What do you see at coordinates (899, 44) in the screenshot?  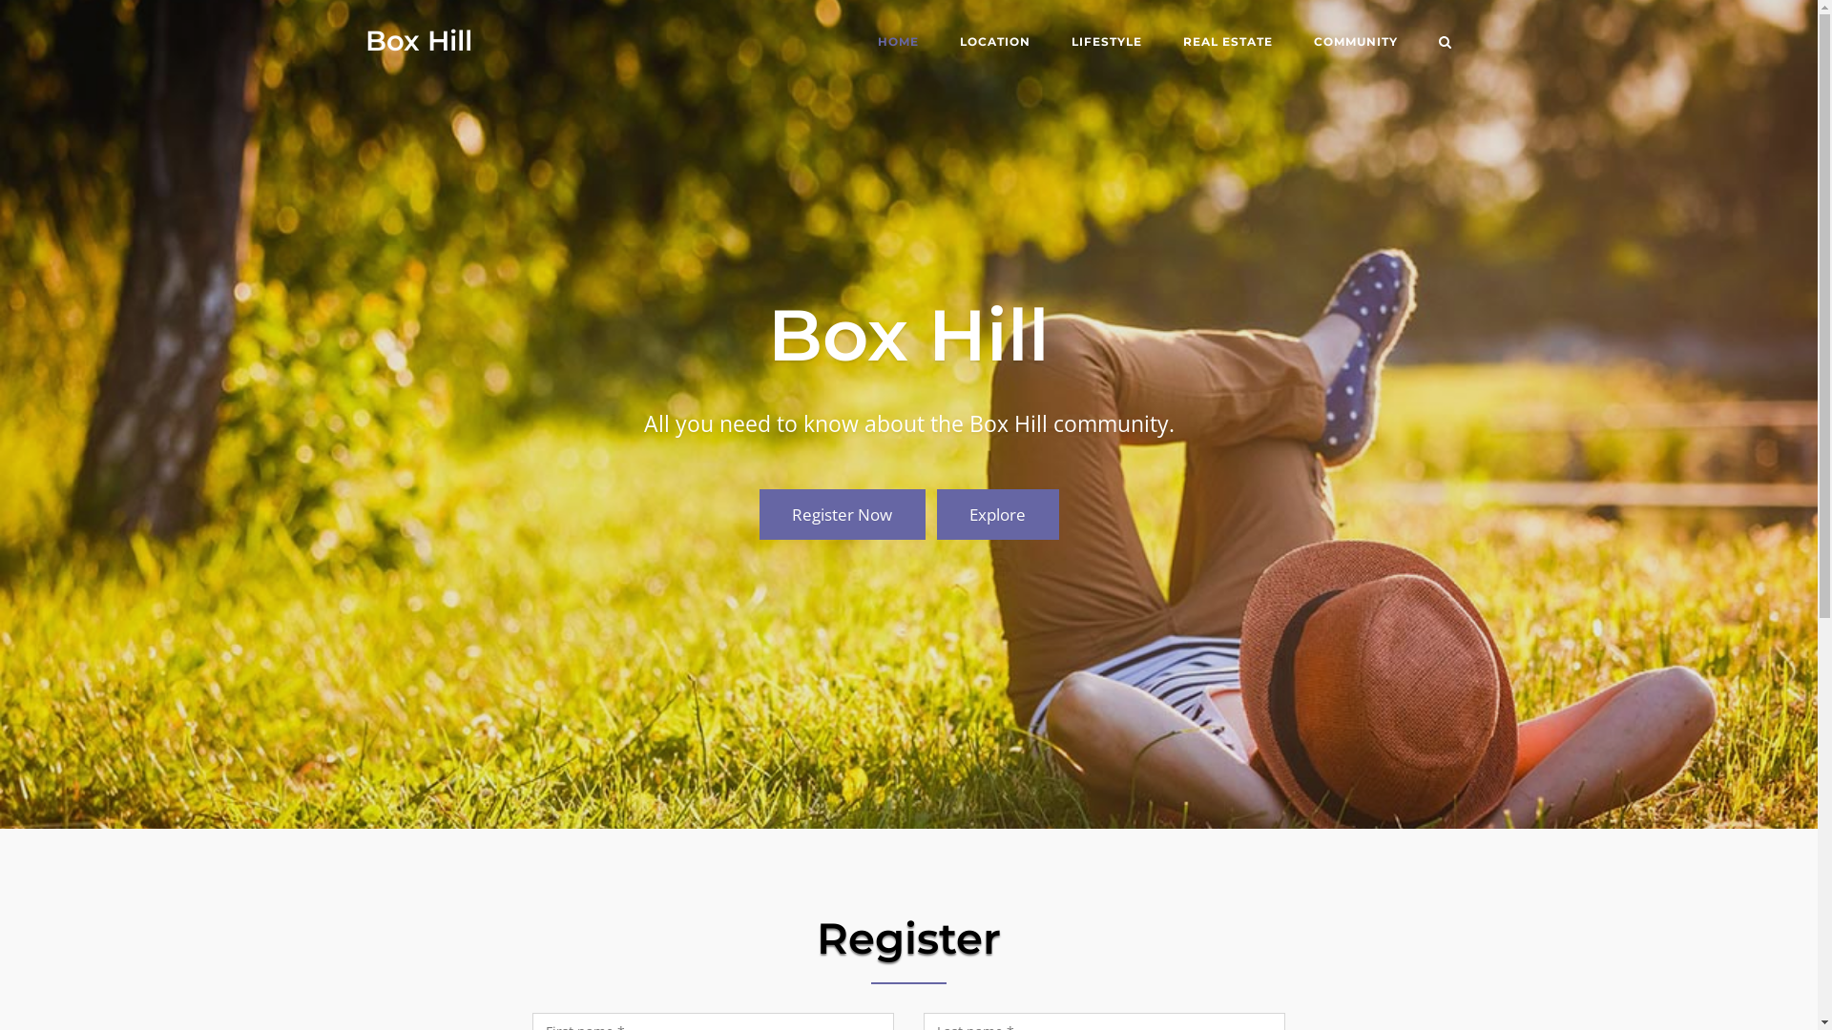 I see `HOME` at bounding box center [899, 44].